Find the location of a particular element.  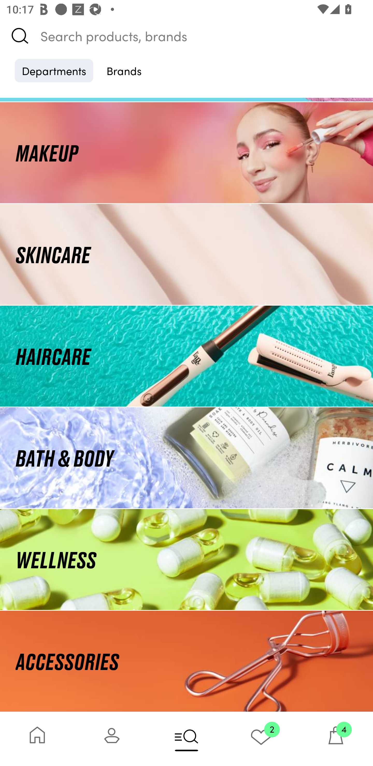

BATH & BODY is located at coordinates (187, 458).